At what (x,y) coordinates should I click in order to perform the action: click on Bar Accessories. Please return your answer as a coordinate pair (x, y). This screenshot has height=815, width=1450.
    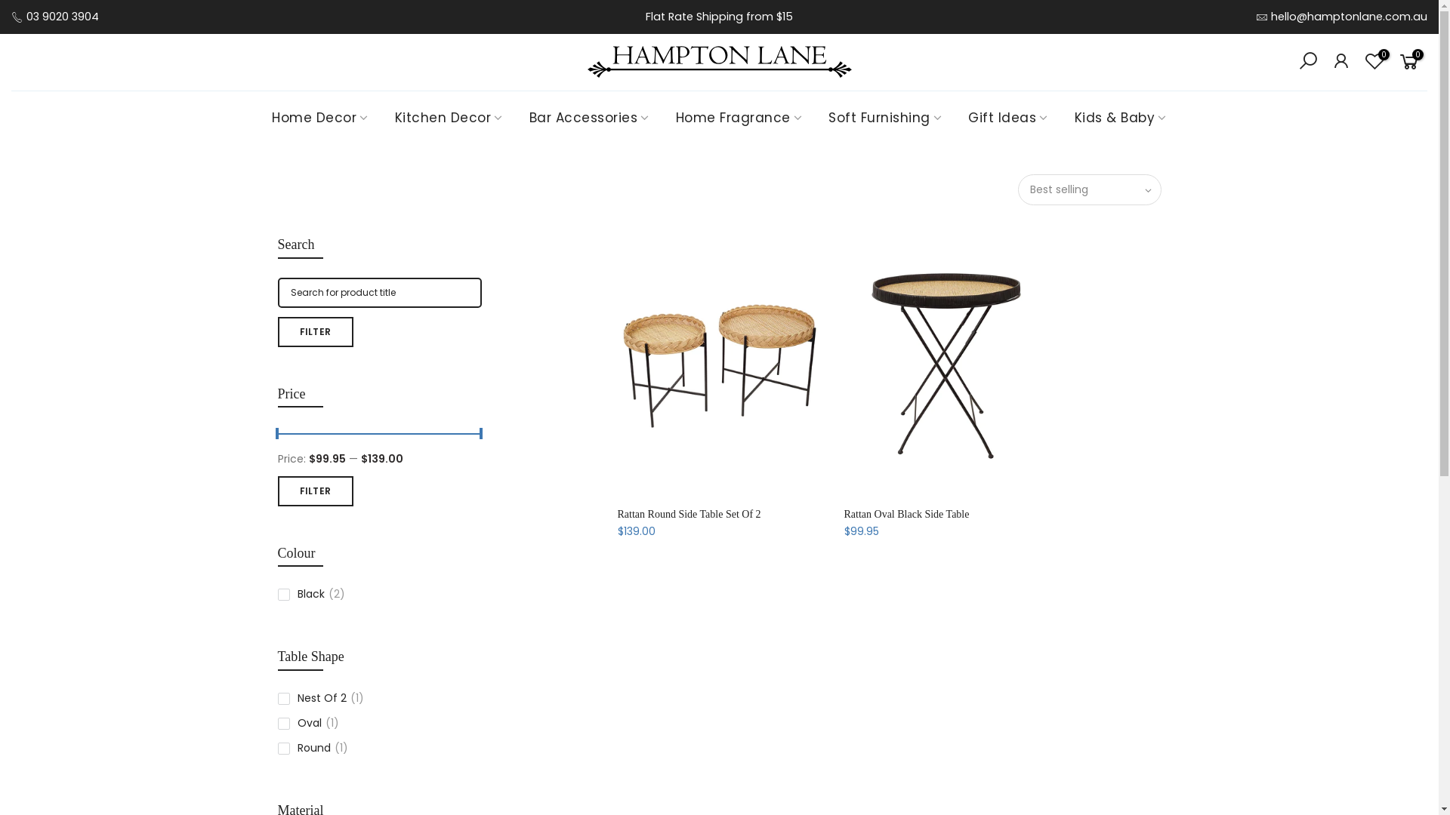
    Looking at the image, I should click on (589, 118).